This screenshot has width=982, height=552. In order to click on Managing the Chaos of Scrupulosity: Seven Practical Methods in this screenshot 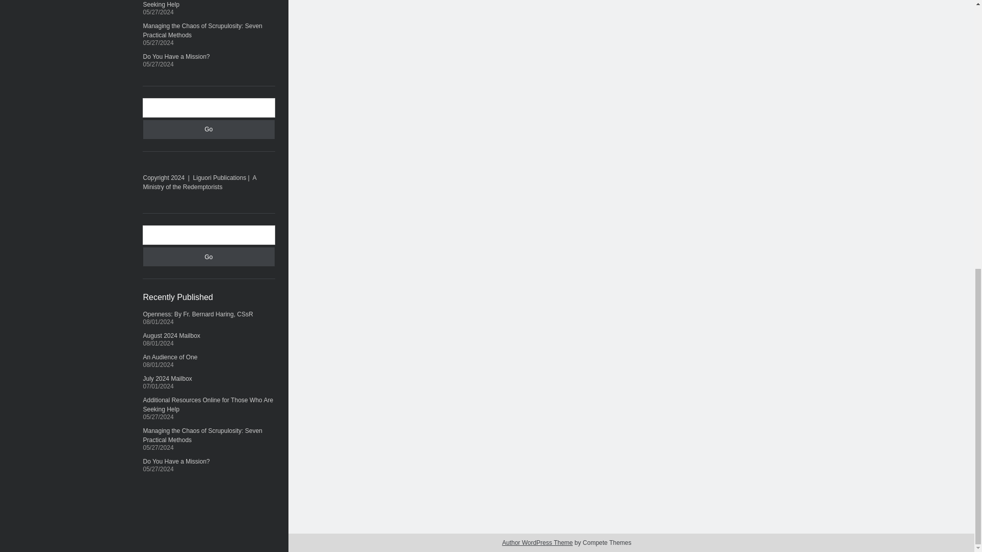, I will do `click(203, 31)`.